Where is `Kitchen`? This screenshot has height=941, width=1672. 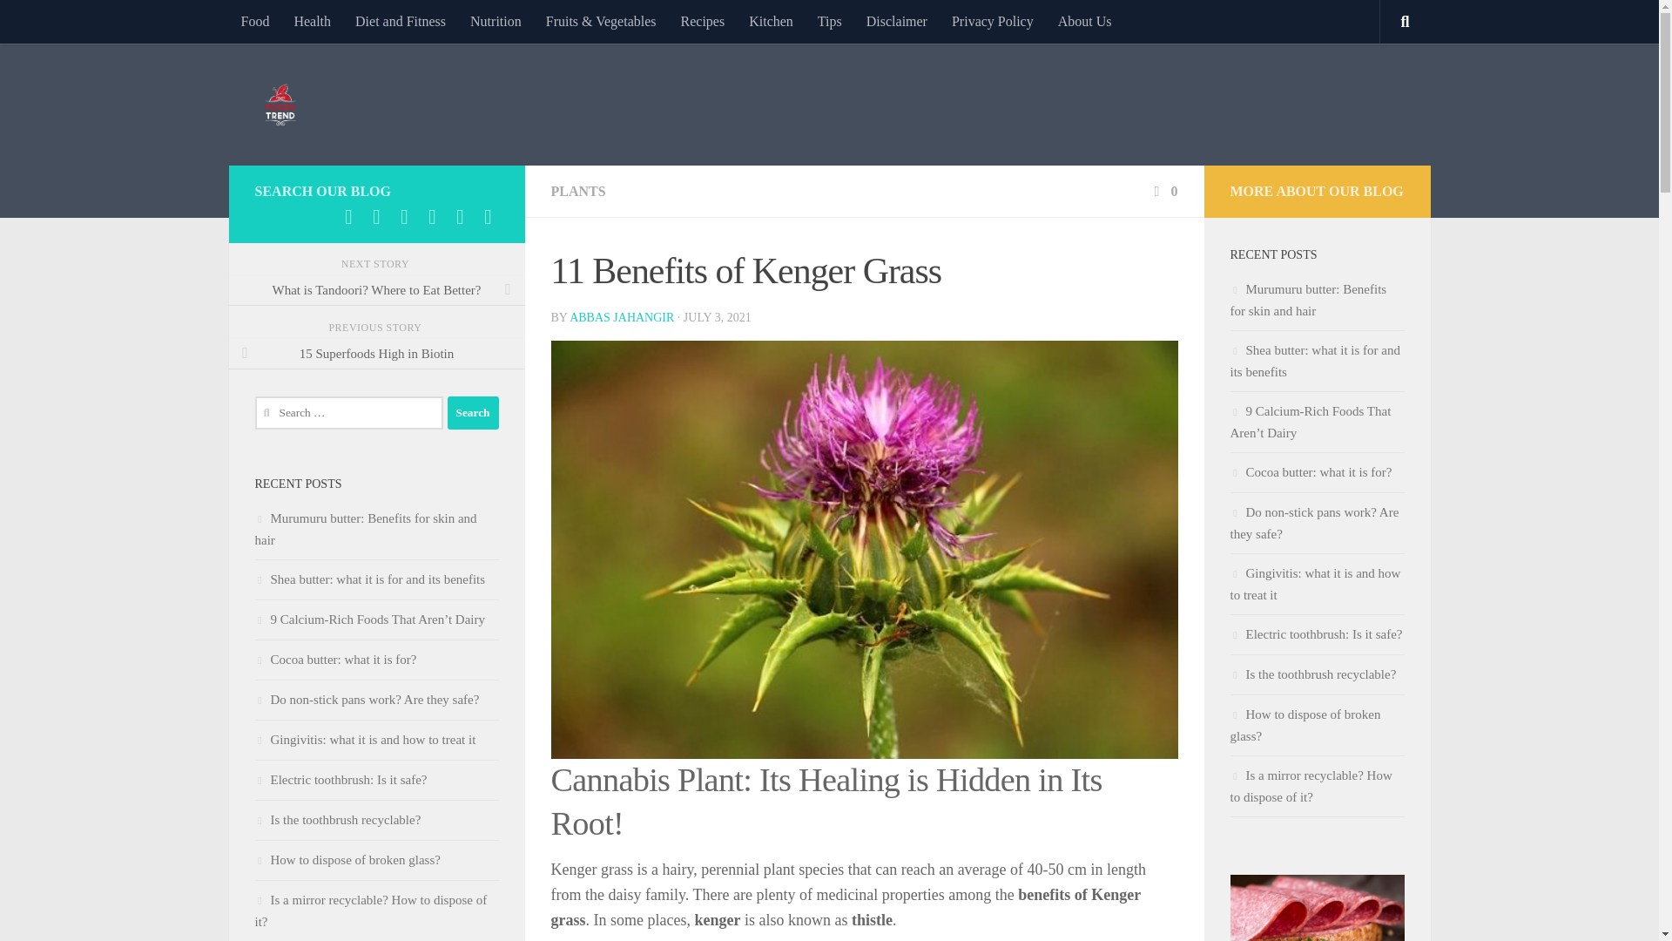
Kitchen is located at coordinates (772, 21).